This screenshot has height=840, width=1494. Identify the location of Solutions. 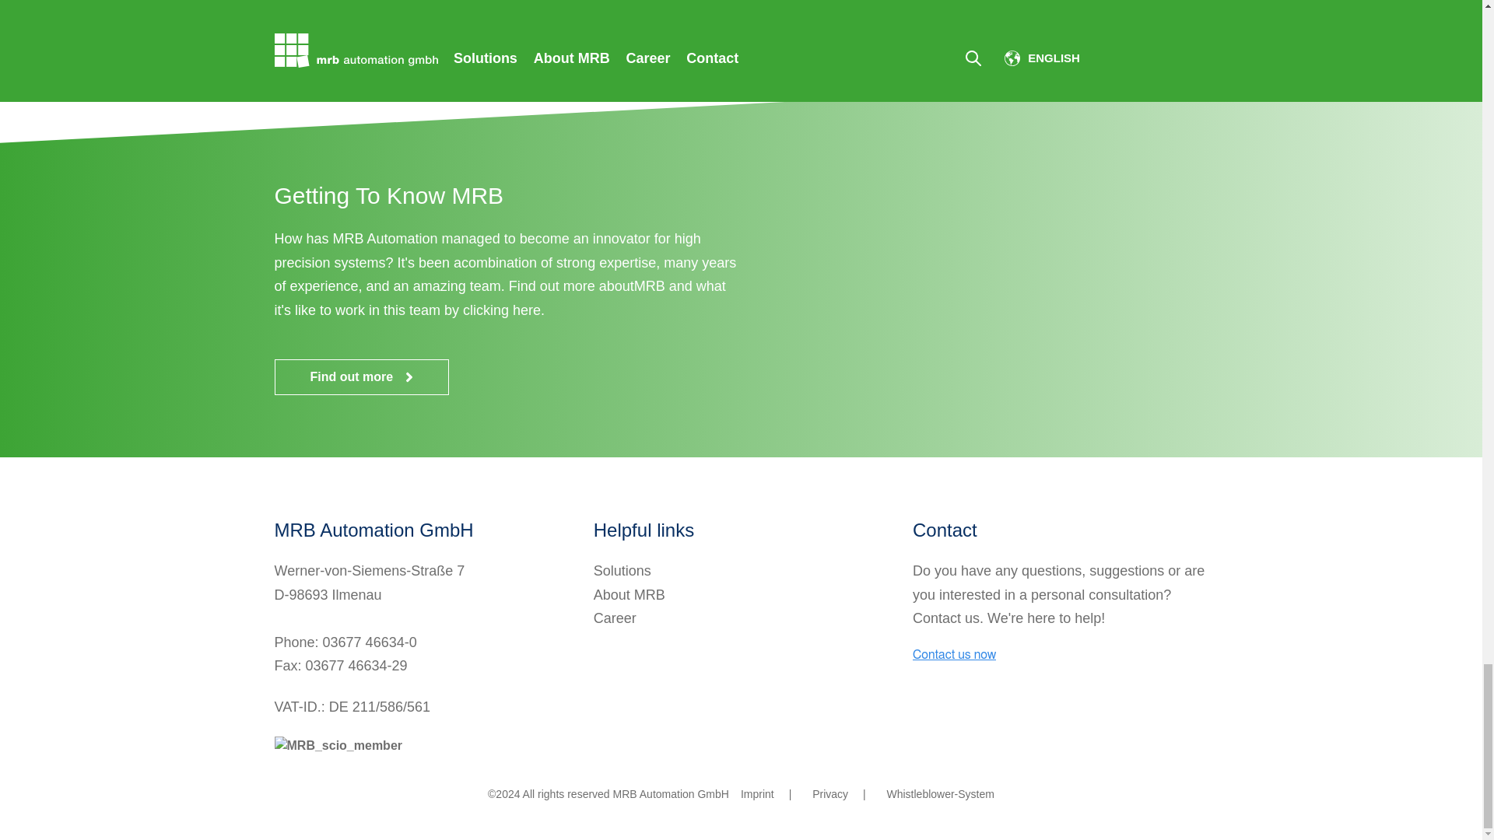
(622, 571).